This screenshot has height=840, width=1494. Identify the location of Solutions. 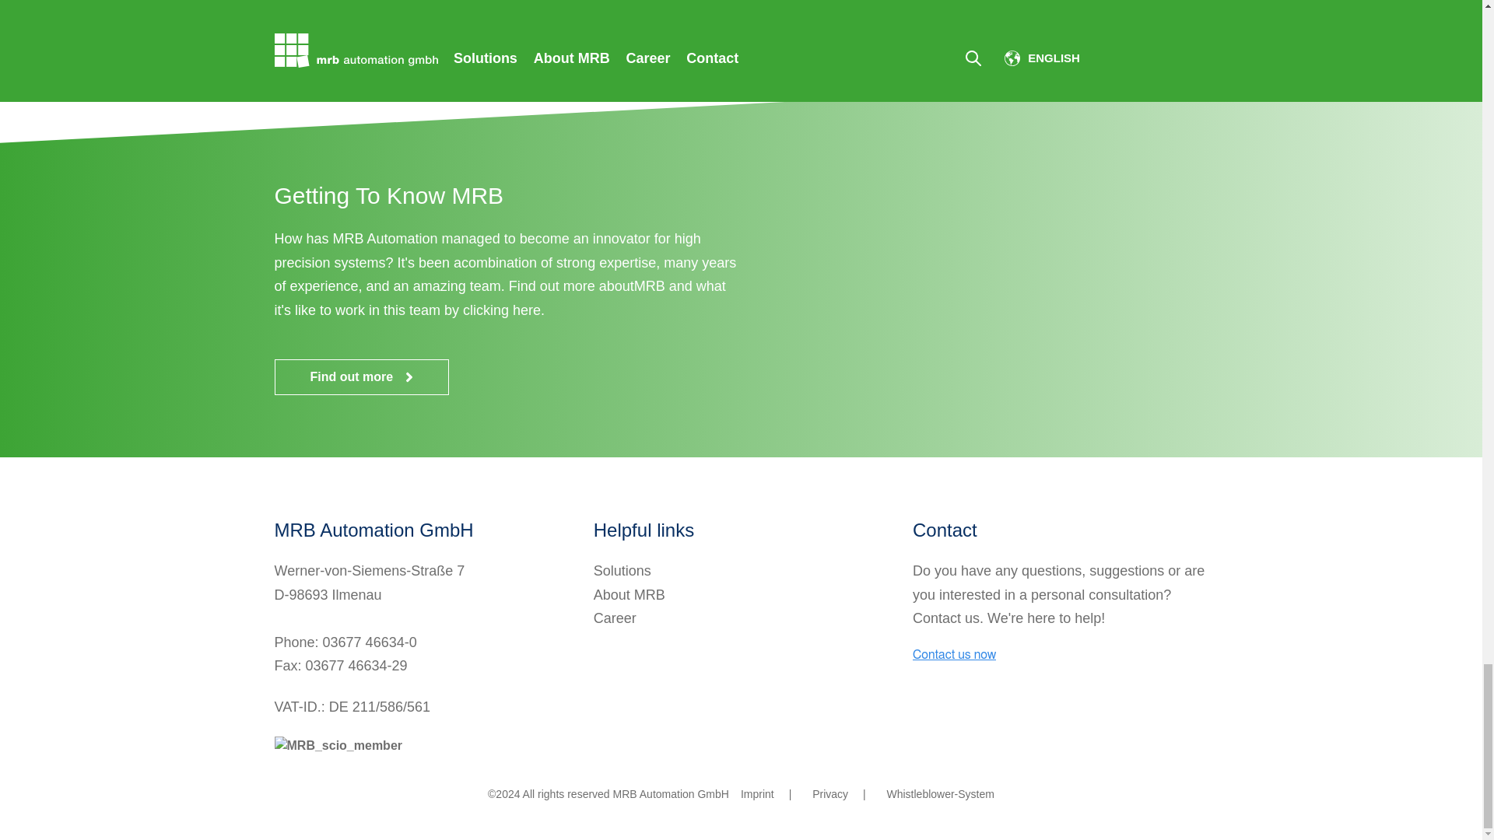
(622, 571).